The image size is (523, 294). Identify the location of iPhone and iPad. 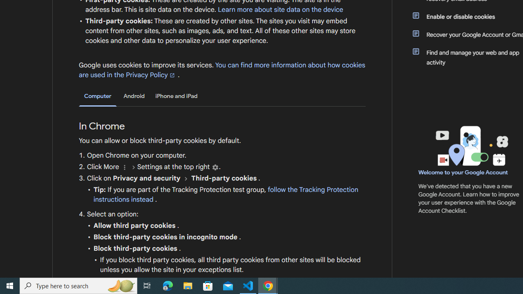
(177, 96).